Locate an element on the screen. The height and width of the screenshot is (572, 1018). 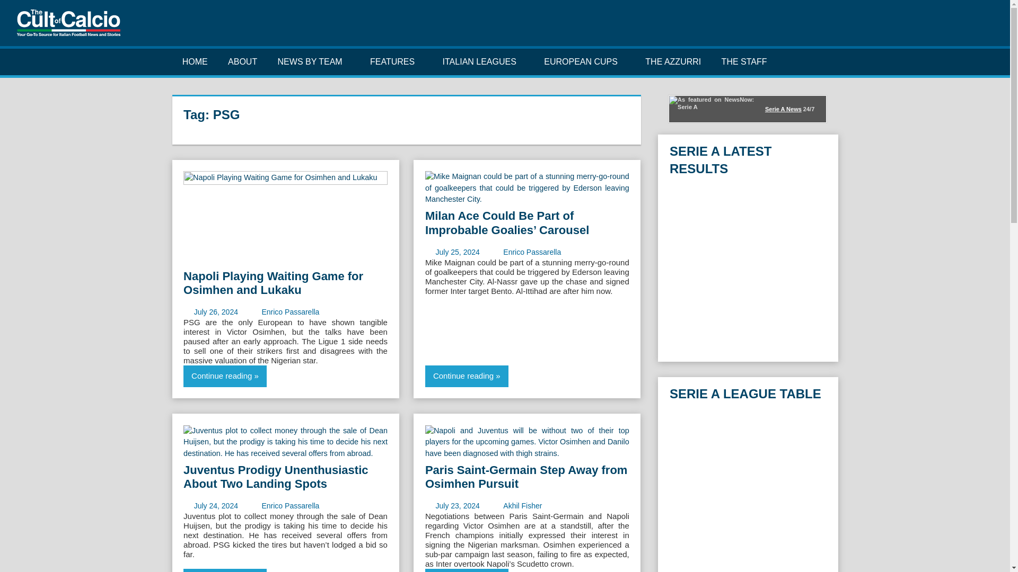
ABOUT is located at coordinates (242, 61).